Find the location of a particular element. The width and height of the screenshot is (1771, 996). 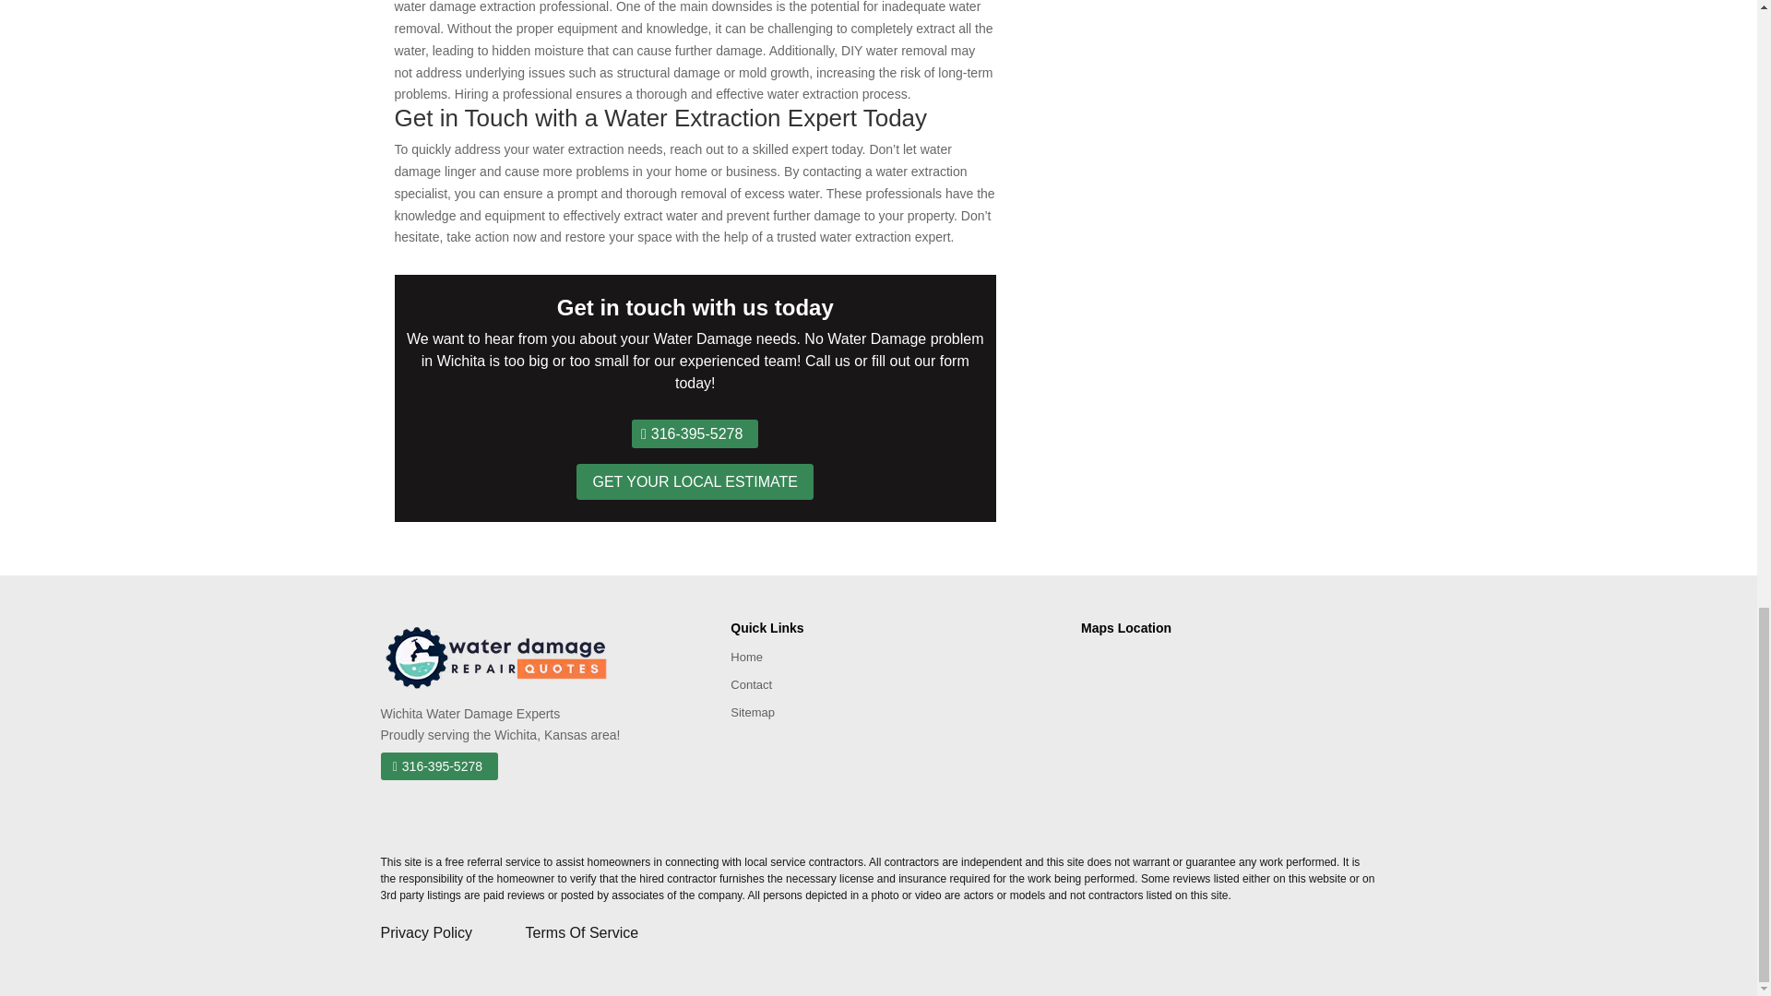

Home is located at coordinates (746, 660).